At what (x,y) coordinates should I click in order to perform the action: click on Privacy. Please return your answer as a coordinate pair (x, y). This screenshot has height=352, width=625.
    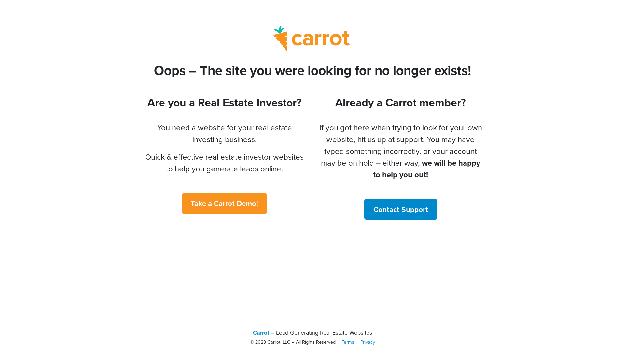
    Looking at the image, I should click on (367, 342).